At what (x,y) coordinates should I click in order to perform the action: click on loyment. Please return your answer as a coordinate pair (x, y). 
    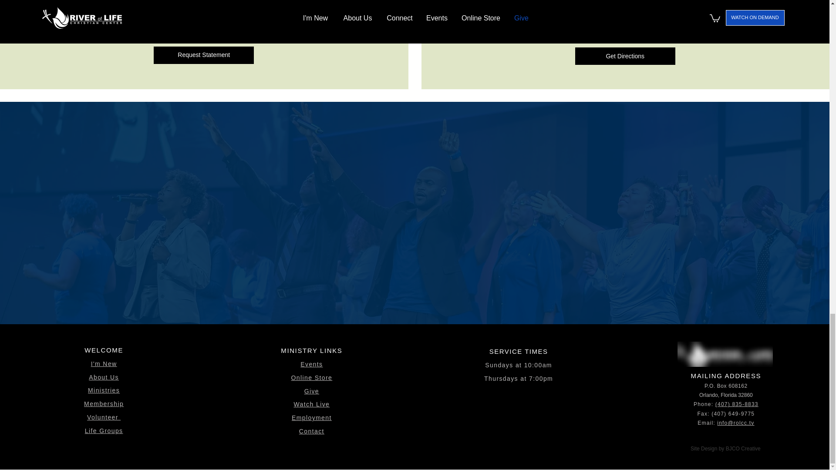
    Looking at the image, I should click on (319, 417).